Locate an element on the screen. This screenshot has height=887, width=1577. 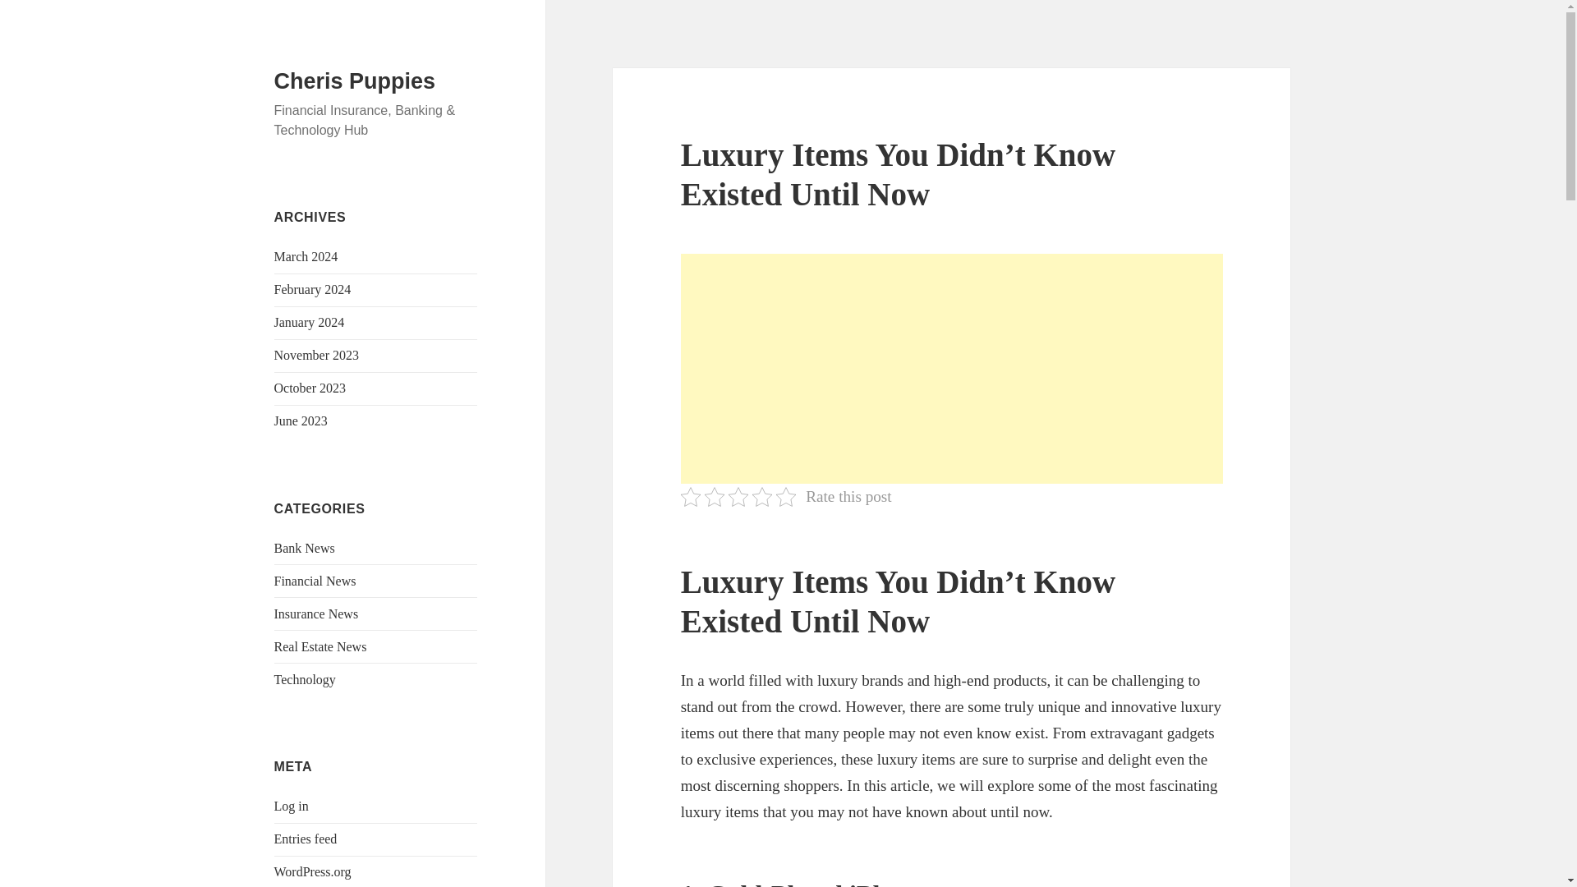
Financial News is located at coordinates (315, 581).